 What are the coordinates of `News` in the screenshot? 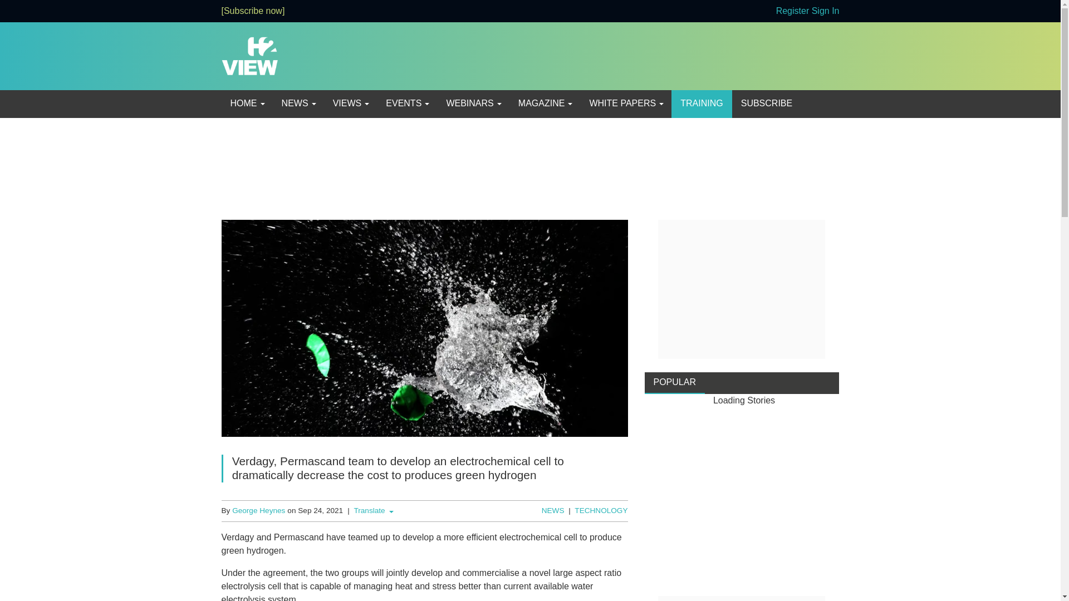 It's located at (298, 104).